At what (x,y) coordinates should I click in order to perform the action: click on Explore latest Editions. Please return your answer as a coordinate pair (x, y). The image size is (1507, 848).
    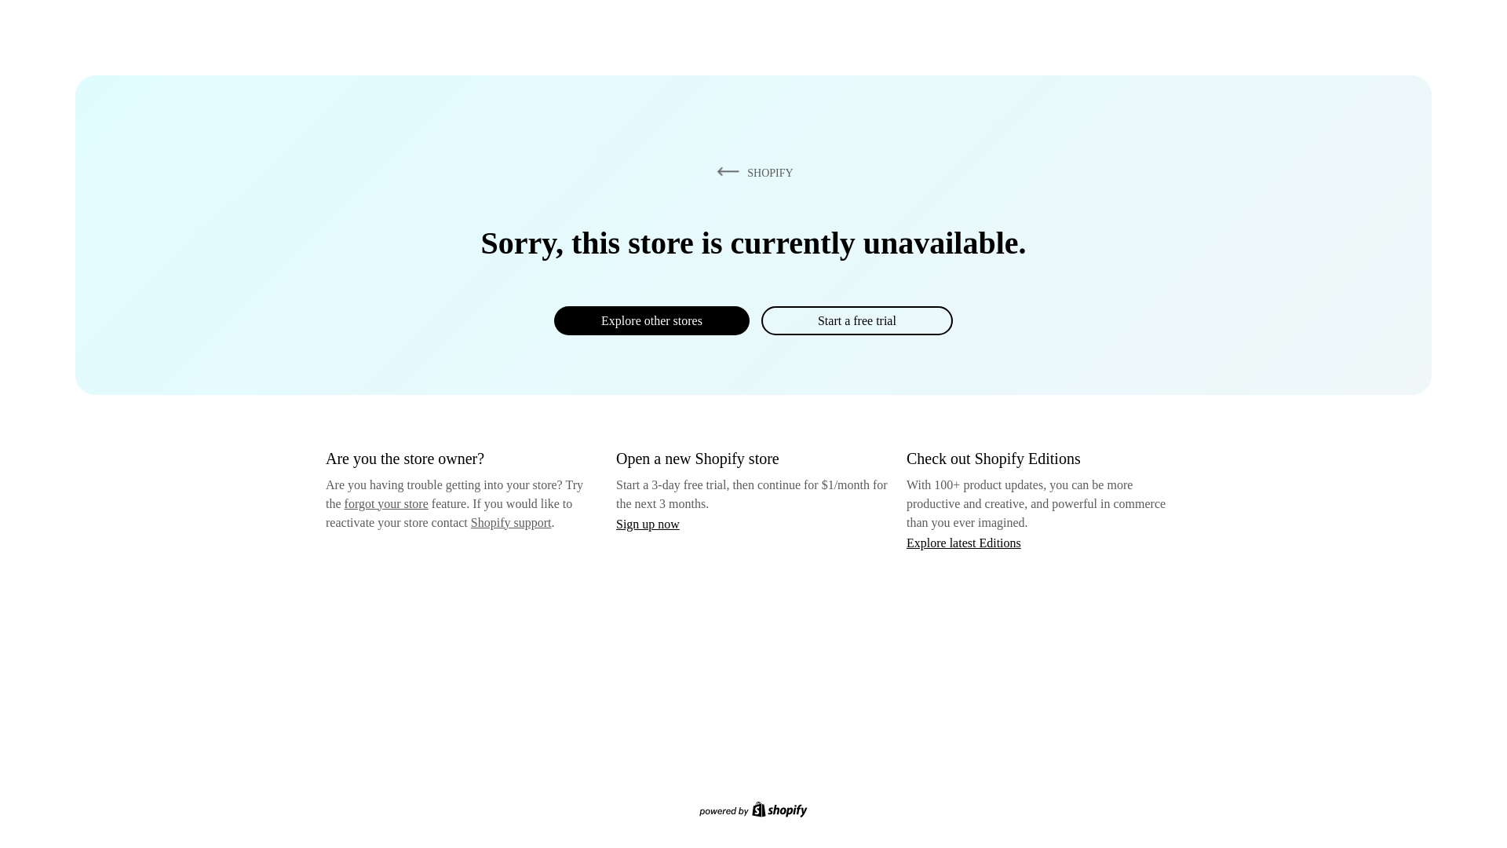
    Looking at the image, I should click on (964, 542).